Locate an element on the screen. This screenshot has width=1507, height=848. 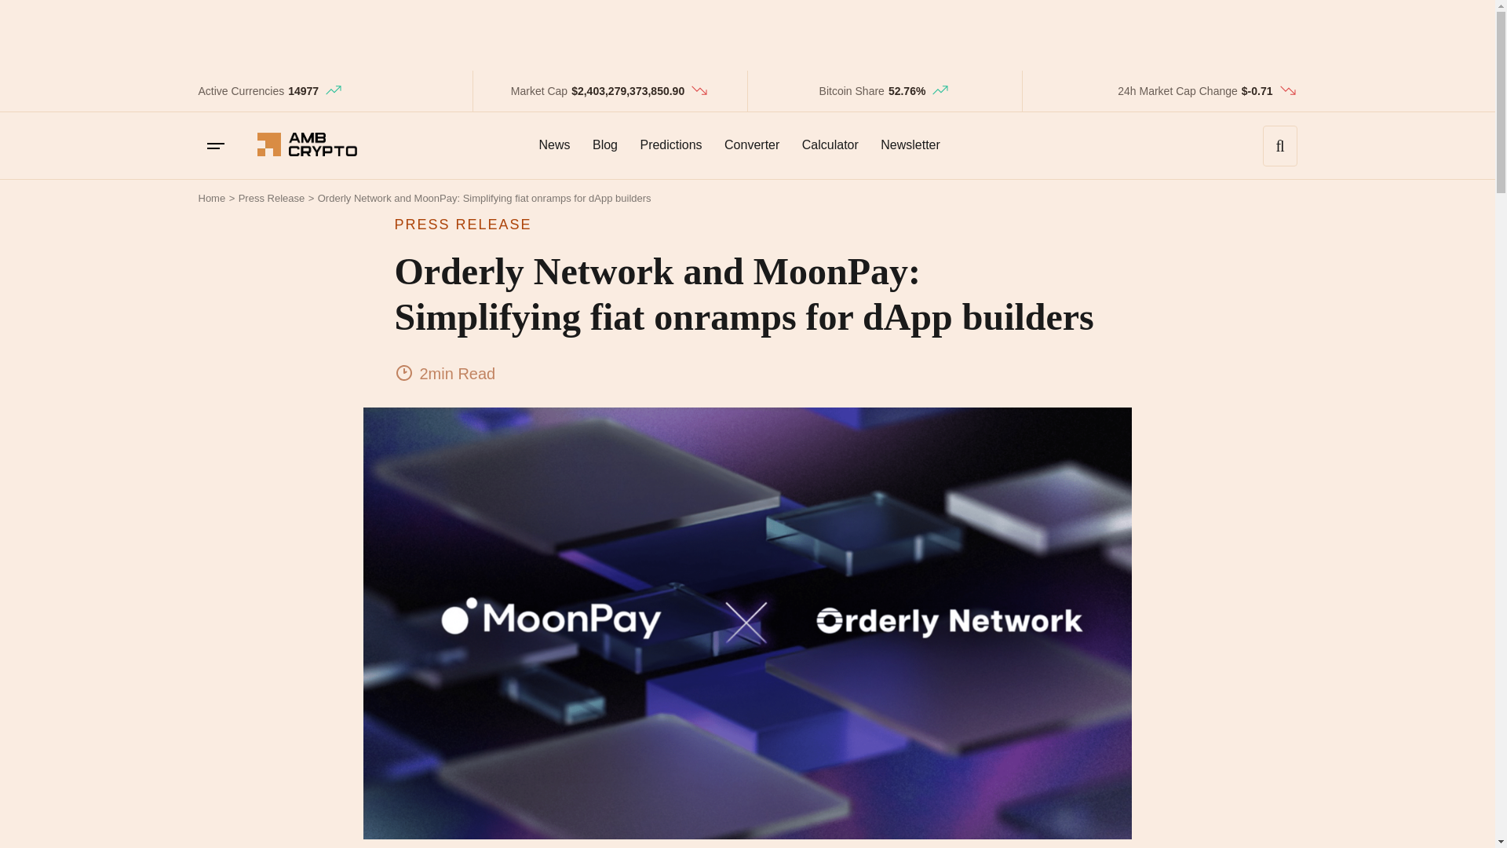
Calculator is located at coordinates (830, 144).